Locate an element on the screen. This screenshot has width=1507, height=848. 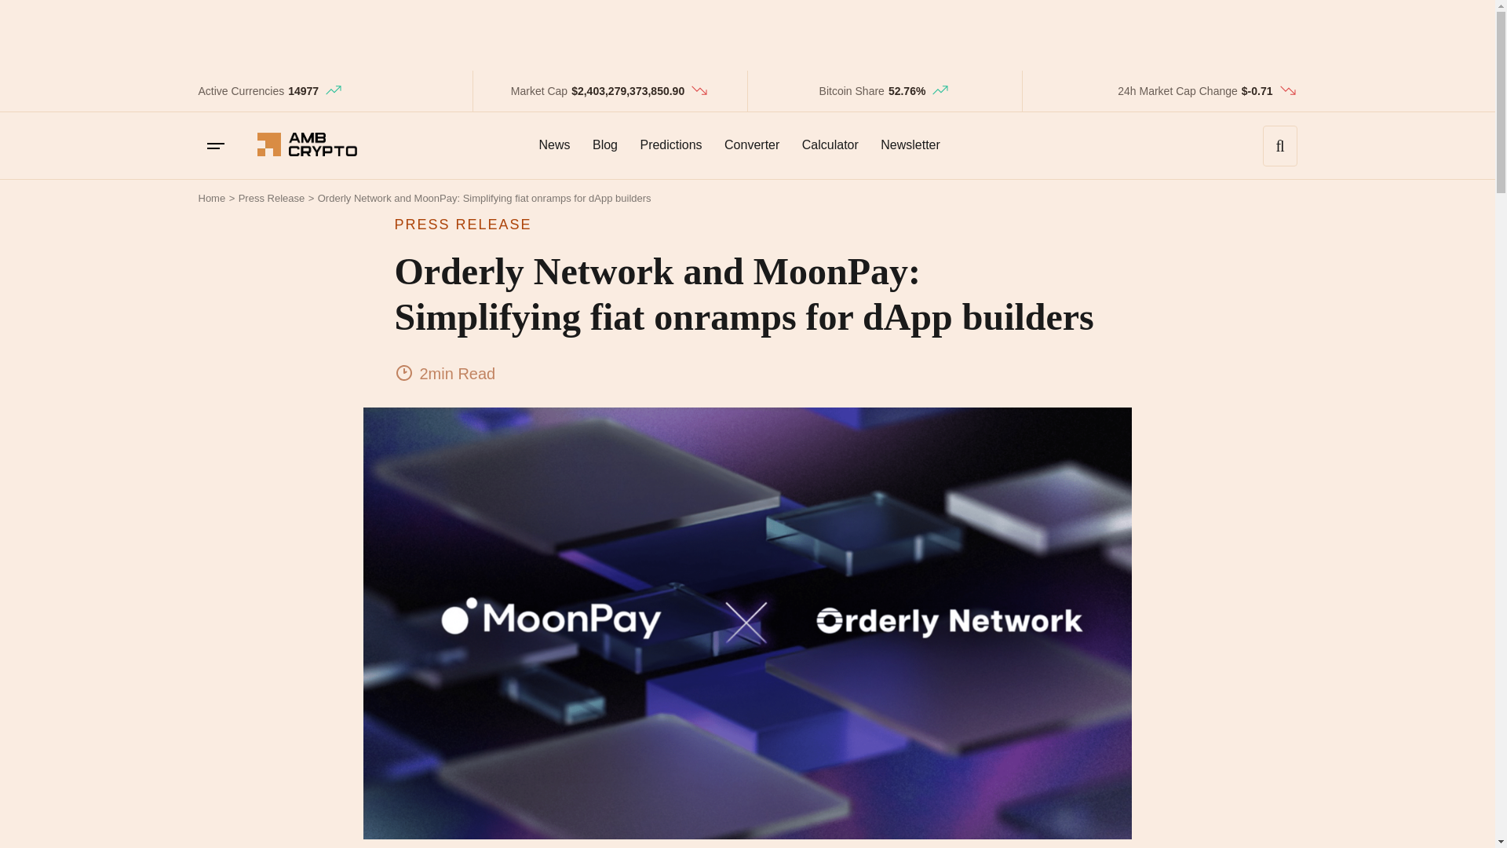
Calculator is located at coordinates (830, 144).